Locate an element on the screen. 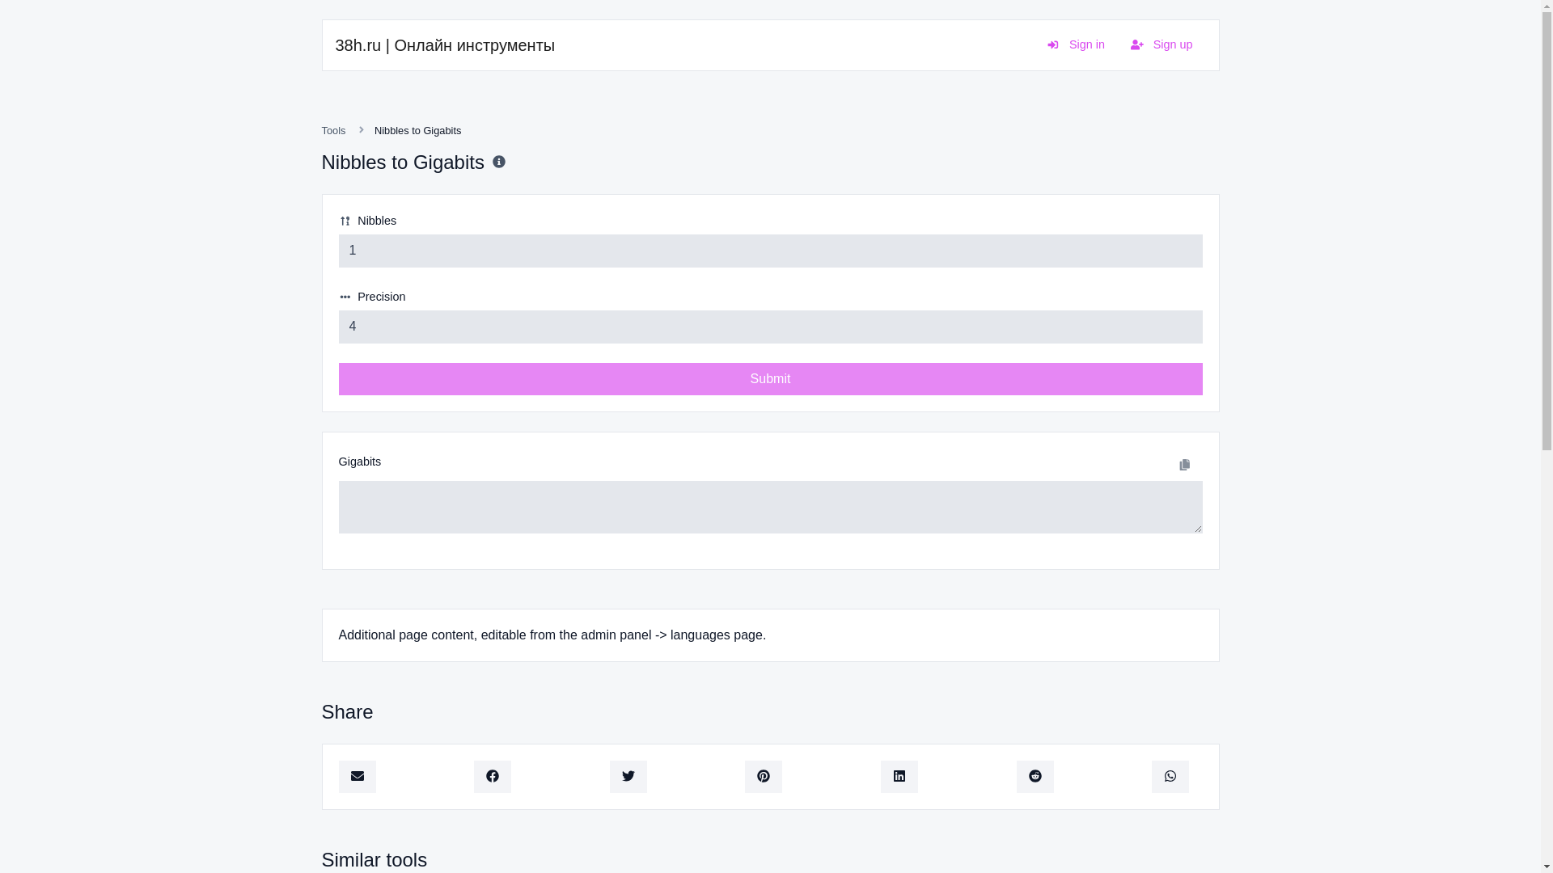 This screenshot has height=873, width=1553. Tools is located at coordinates (333, 130).